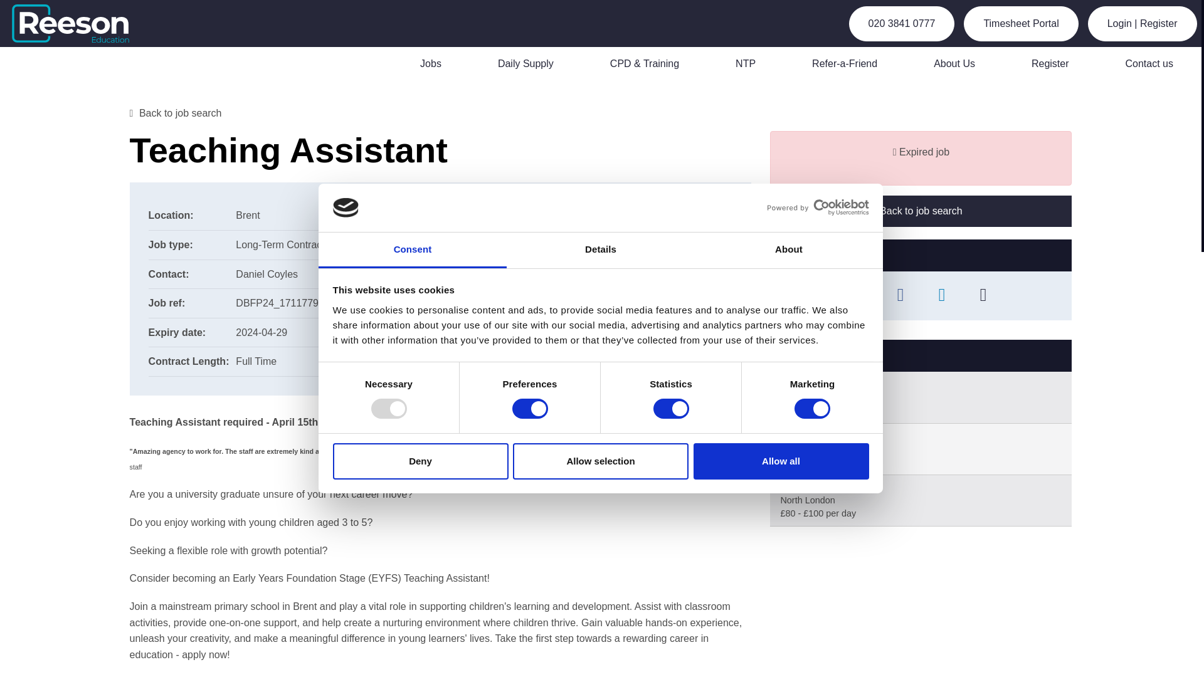  I want to click on Consent, so click(413, 250).